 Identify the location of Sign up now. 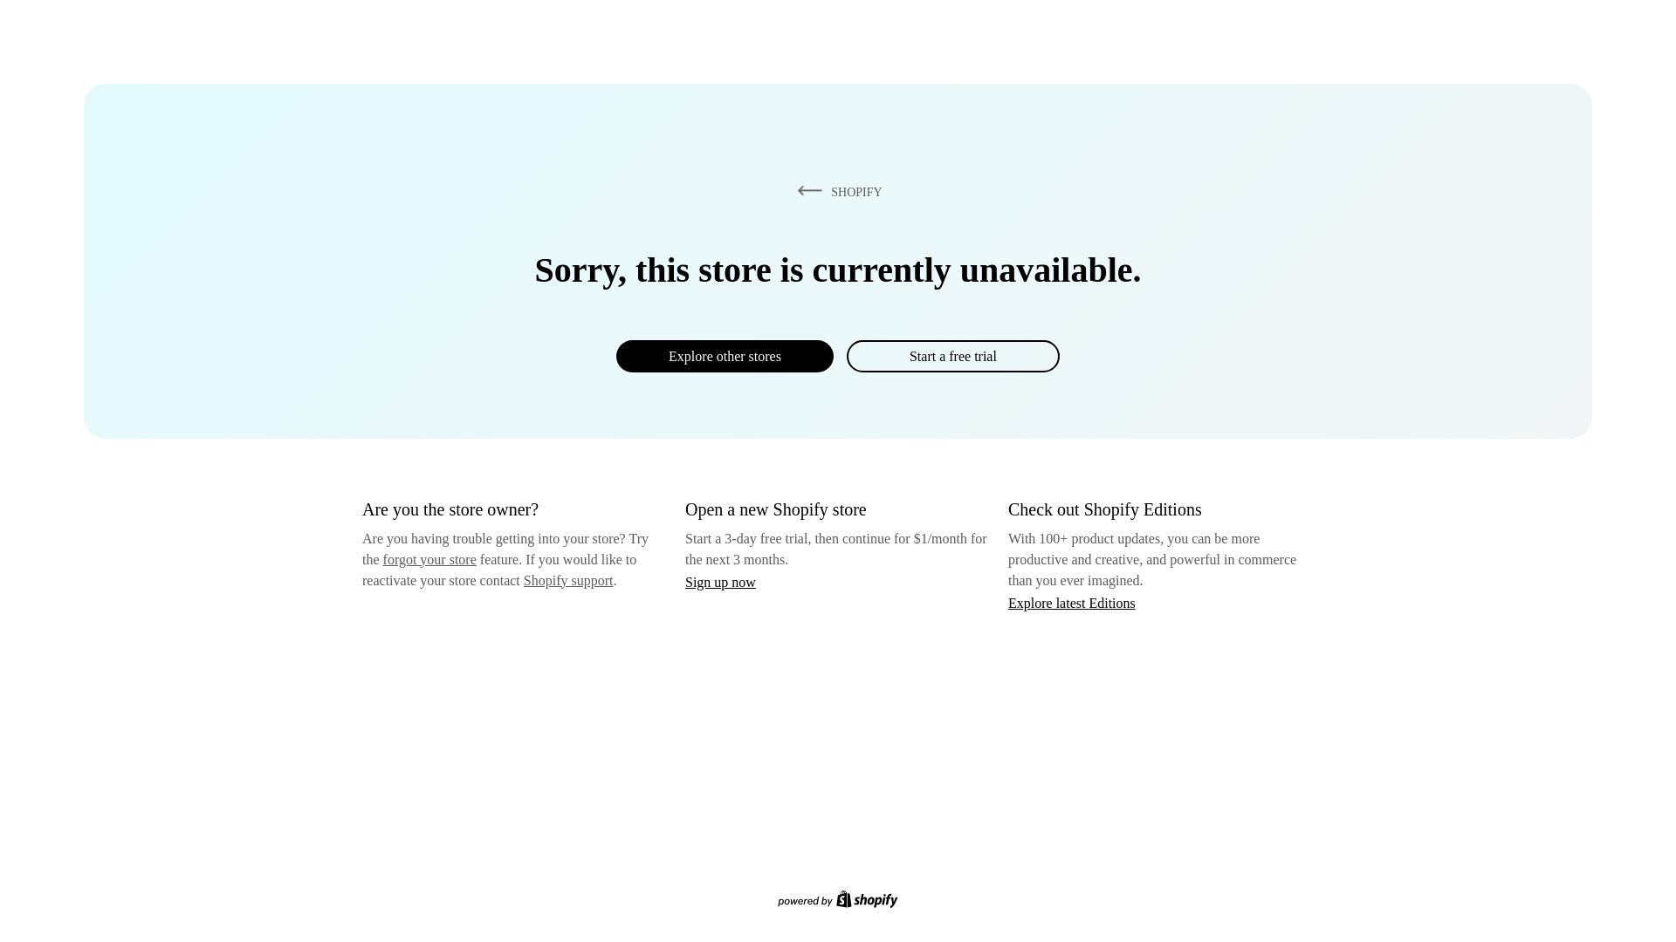
(720, 582).